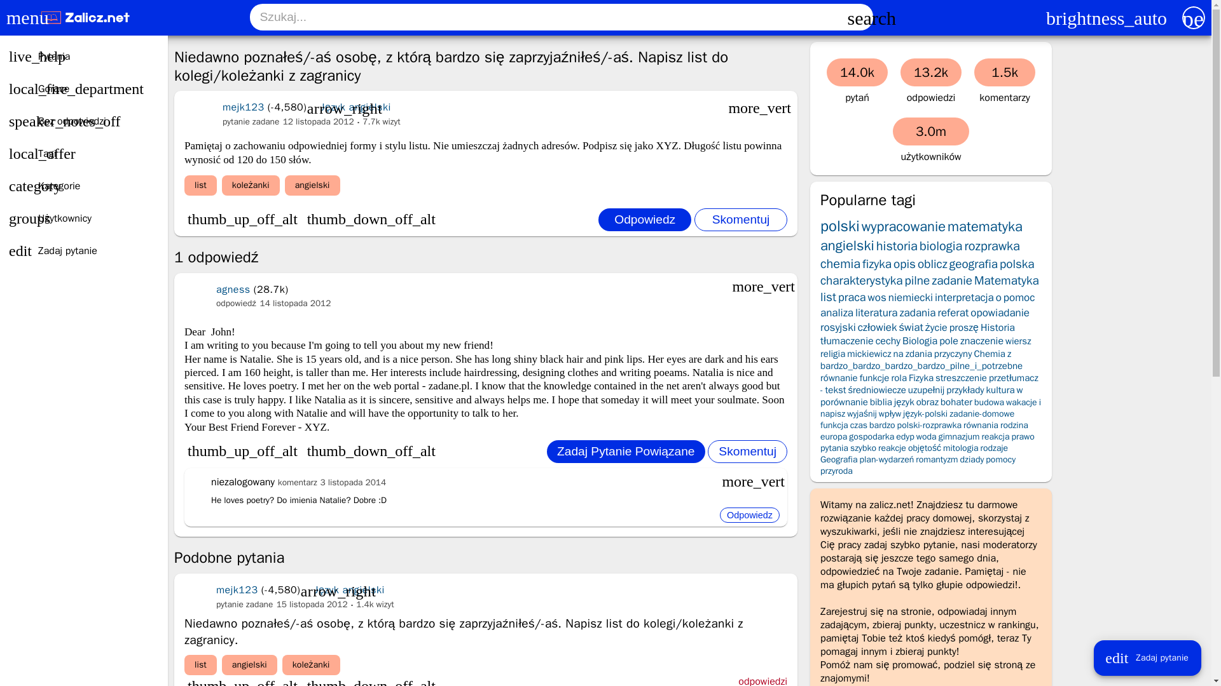 This screenshot has width=1221, height=686. Describe the element at coordinates (83, 187) in the screenshot. I see `Kategorie` at that location.